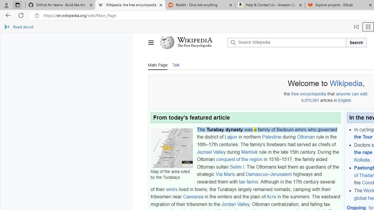 The height and width of the screenshot is (210, 374). I want to click on encyclopedia, so click(313, 94).